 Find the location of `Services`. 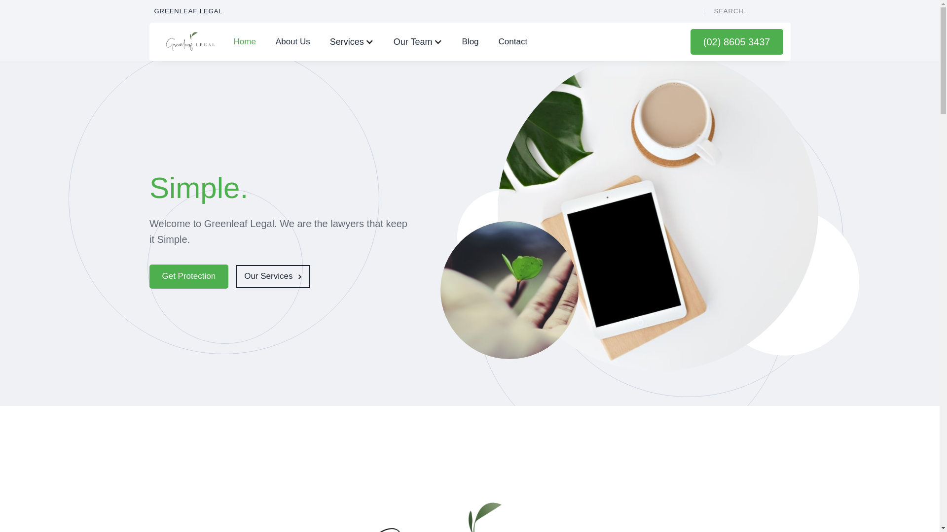

Services is located at coordinates (347, 42).